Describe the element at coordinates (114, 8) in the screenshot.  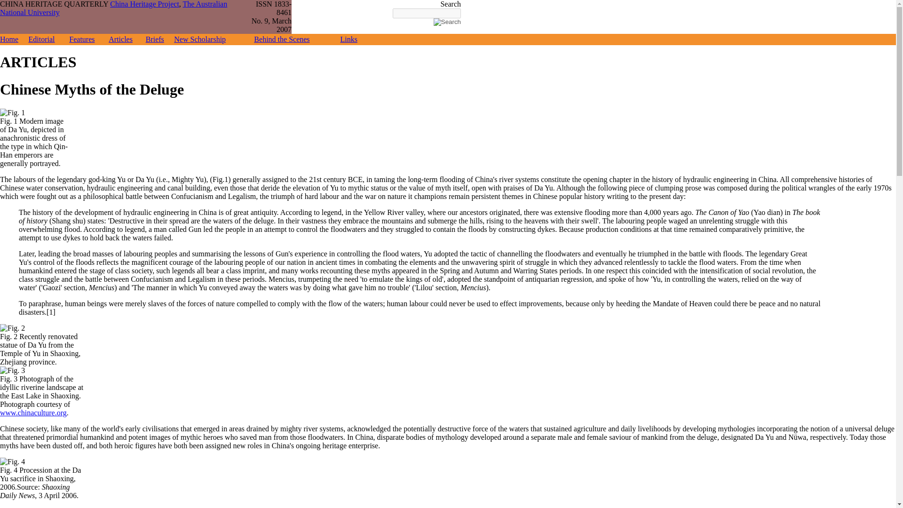
I see `The Australian National University` at that location.